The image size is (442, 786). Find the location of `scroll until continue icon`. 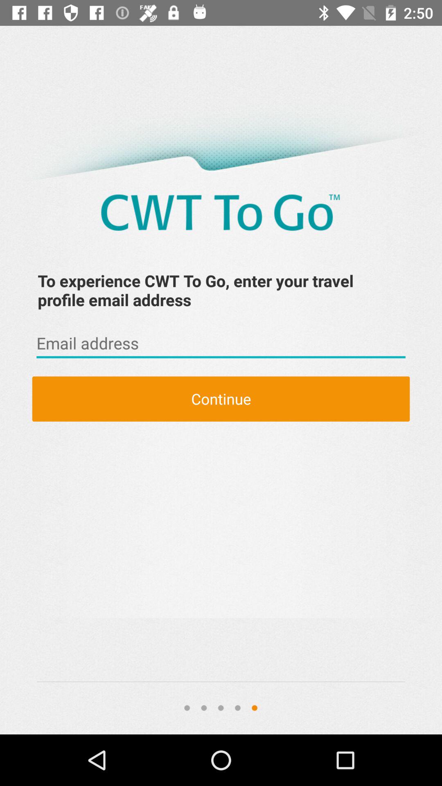

scroll until continue icon is located at coordinates (221, 399).